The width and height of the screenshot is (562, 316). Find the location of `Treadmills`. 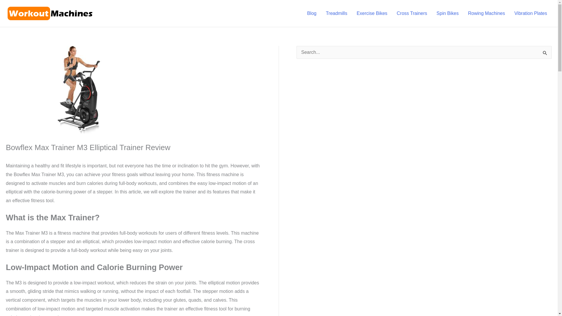

Treadmills is located at coordinates (336, 13).